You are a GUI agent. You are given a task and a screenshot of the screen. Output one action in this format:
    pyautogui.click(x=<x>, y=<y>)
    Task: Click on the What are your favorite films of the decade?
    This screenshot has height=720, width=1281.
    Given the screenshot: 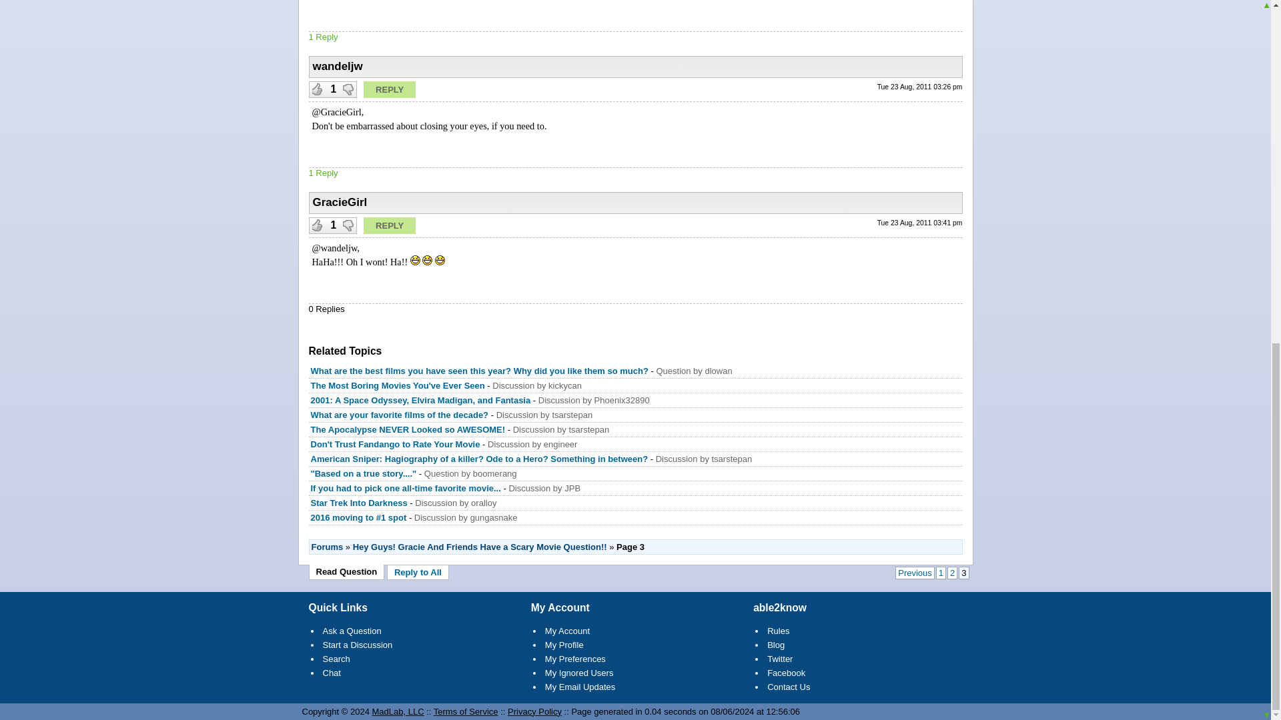 What is the action you would take?
    pyautogui.click(x=400, y=415)
    